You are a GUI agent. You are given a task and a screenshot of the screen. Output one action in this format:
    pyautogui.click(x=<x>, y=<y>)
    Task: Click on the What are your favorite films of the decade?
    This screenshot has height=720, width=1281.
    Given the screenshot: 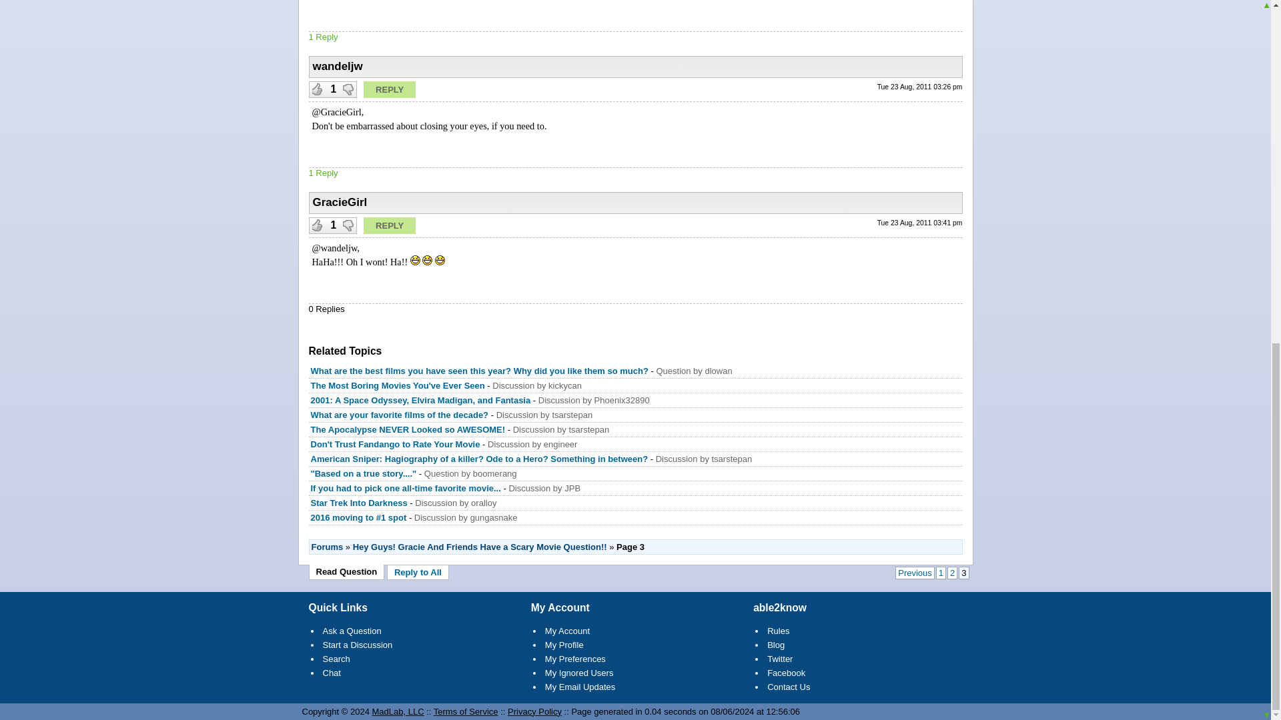 What is the action you would take?
    pyautogui.click(x=400, y=415)
    